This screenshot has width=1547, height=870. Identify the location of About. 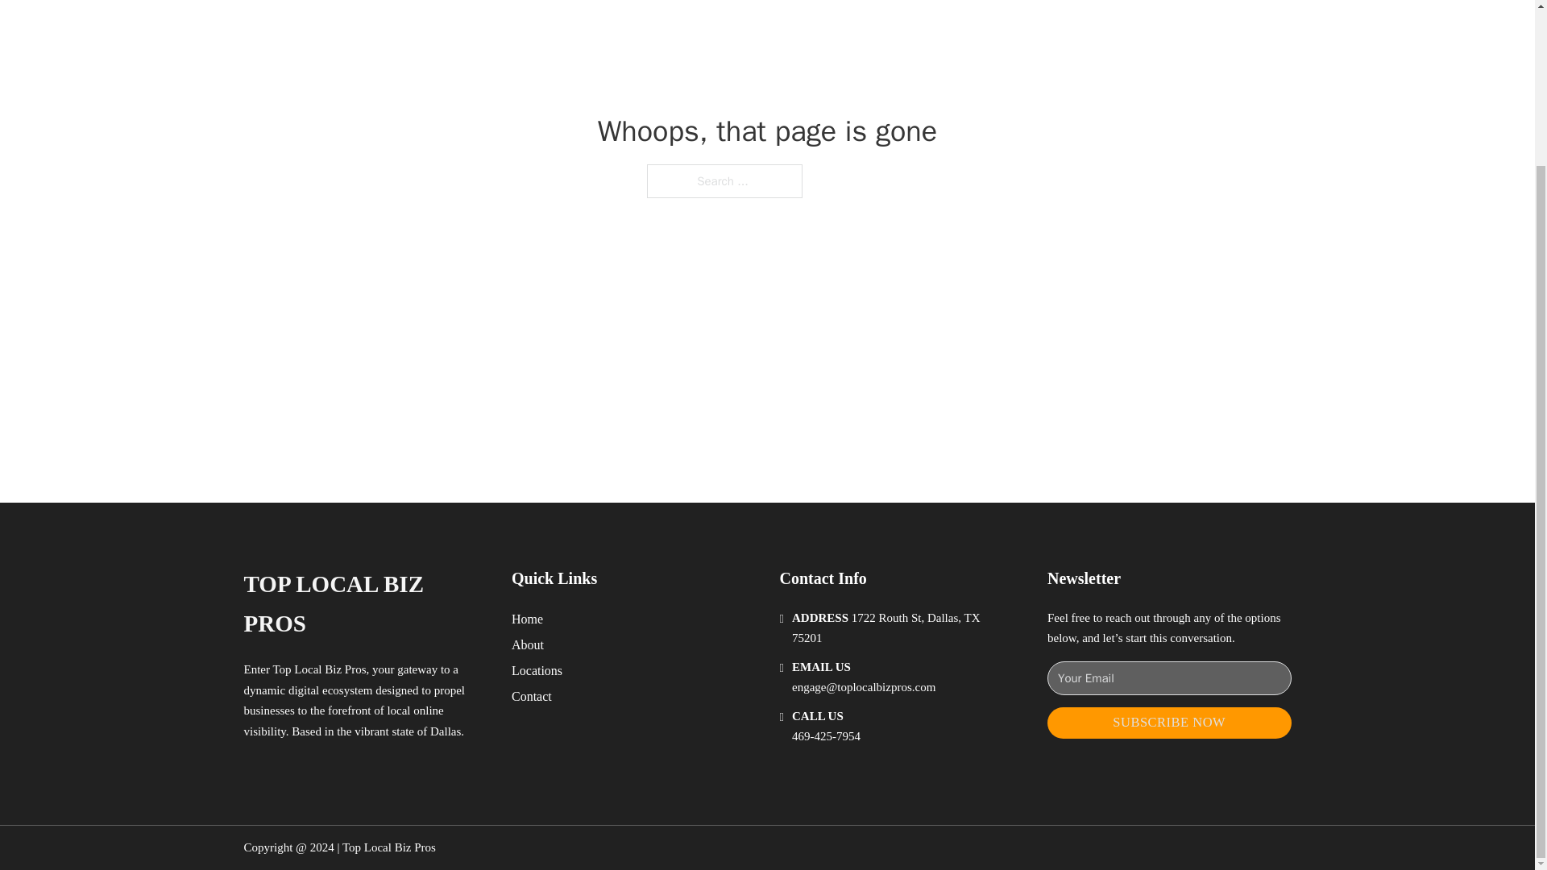
(528, 644).